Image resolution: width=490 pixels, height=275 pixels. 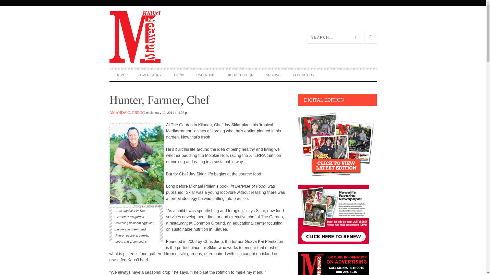 What do you see at coordinates (205, 75) in the screenshot?
I see `CALENDAR` at bounding box center [205, 75].